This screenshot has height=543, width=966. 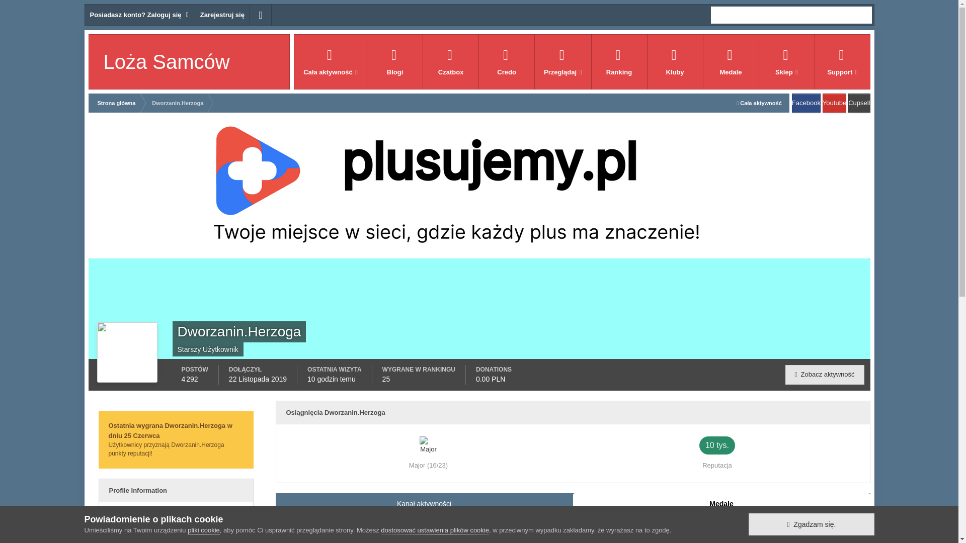 I want to click on Credo, so click(x=506, y=62).